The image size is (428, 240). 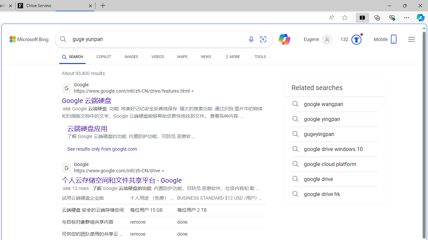 I want to click on Search using an image, so click(x=263, y=39).